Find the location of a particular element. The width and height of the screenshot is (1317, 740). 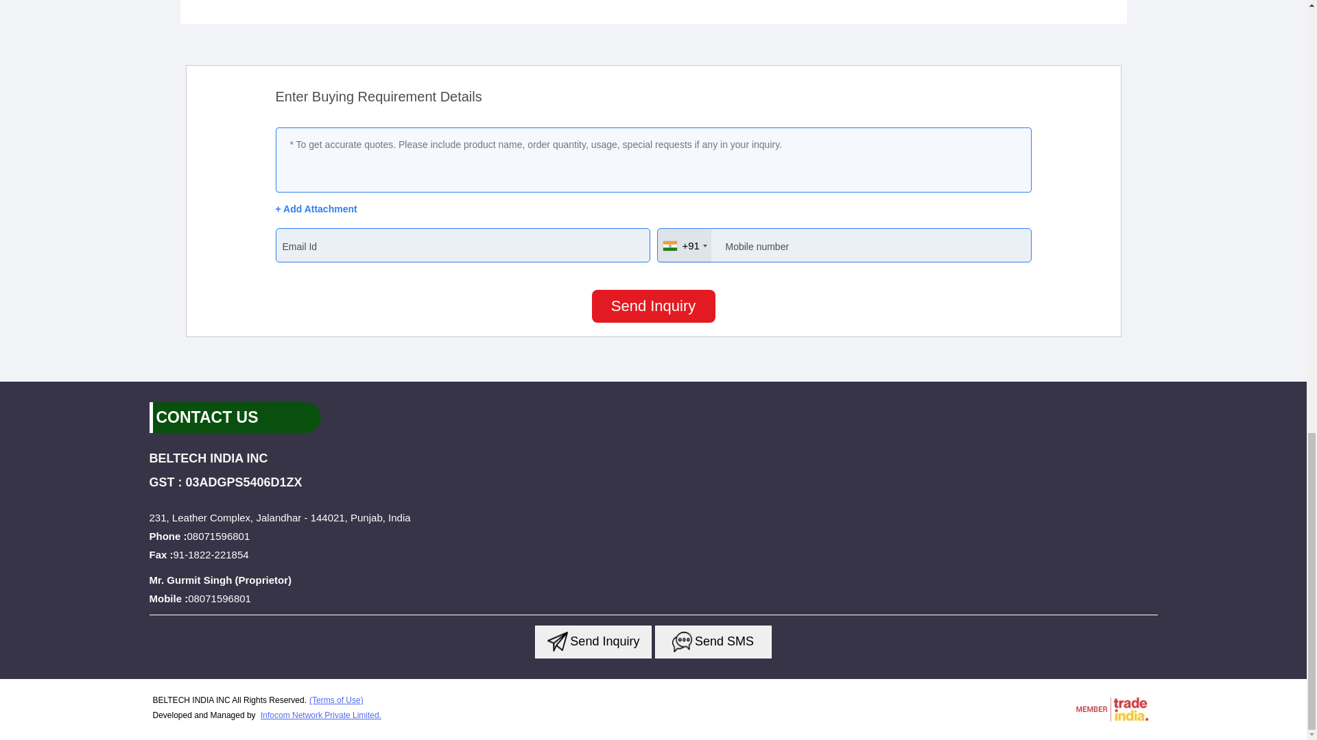

Send Inquiry is located at coordinates (653, 306).